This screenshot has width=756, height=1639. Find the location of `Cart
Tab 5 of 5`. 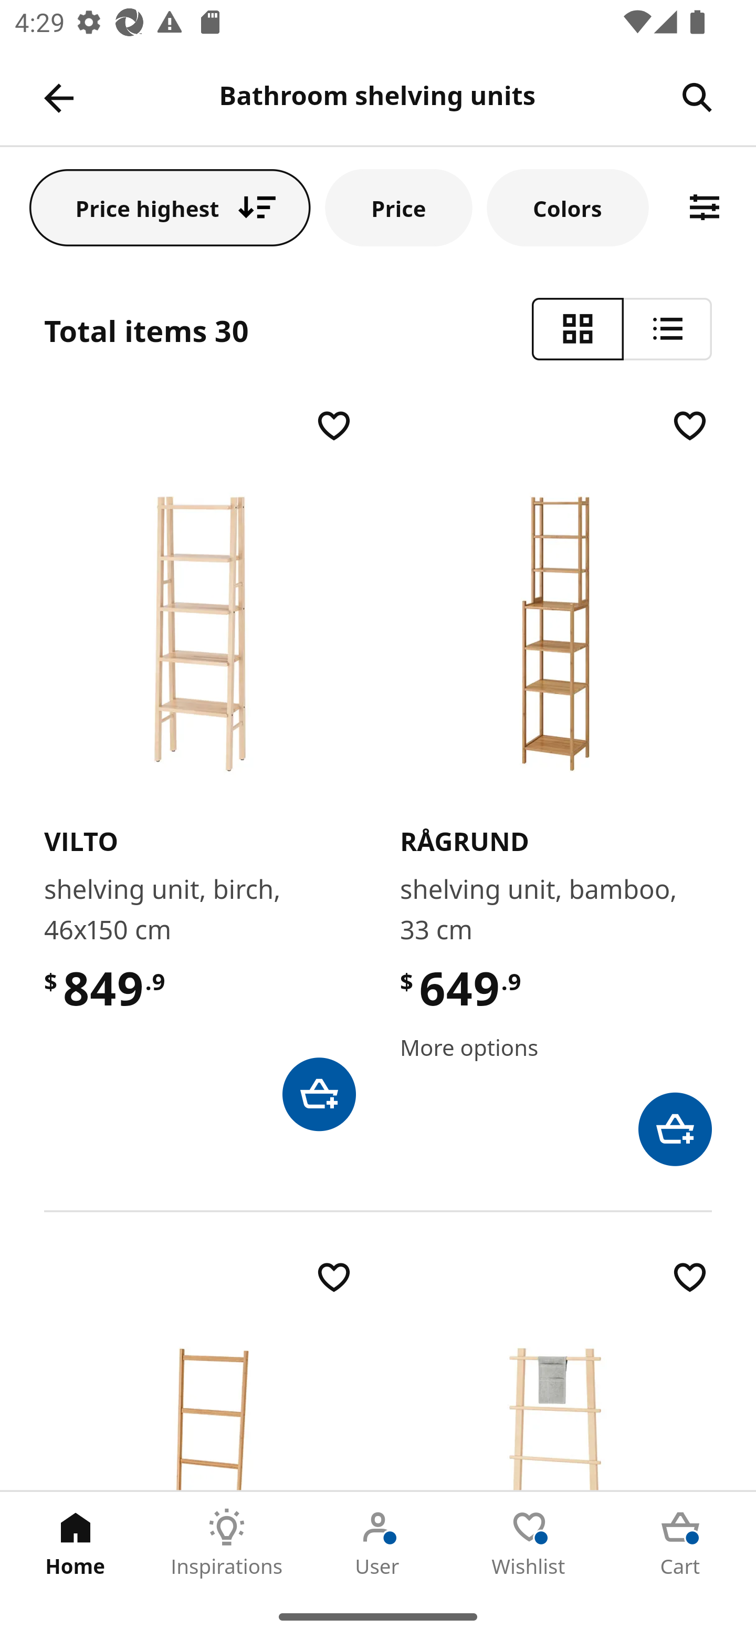

Cart
Tab 5 of 5 is located at coordinates (680, 1543).